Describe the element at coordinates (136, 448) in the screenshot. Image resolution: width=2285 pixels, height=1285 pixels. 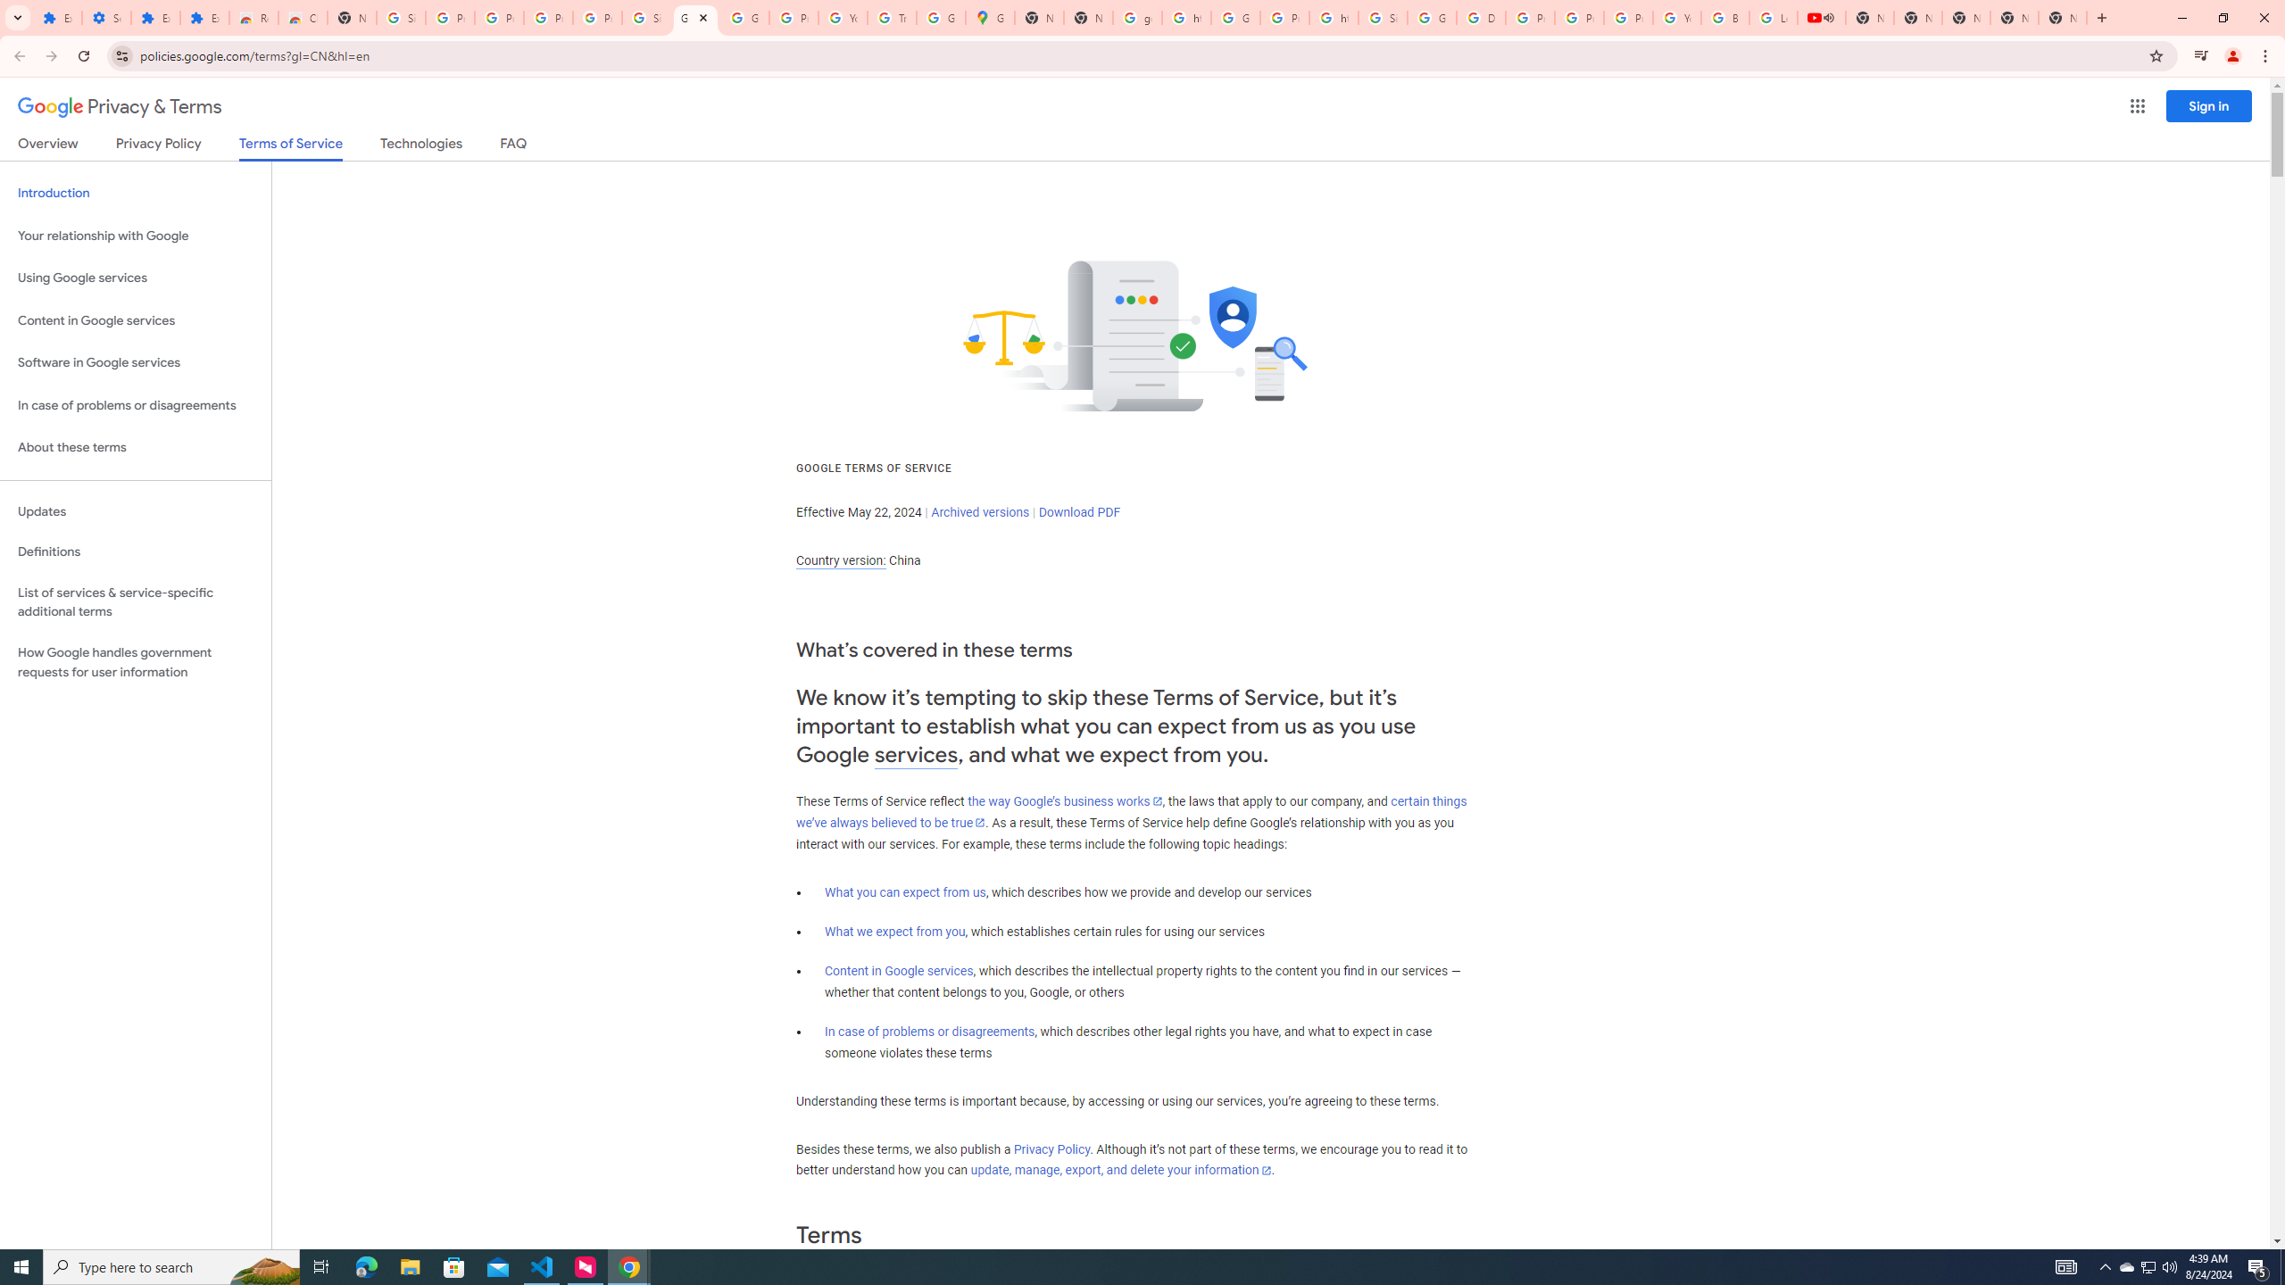
I see `About these terms` at that location.